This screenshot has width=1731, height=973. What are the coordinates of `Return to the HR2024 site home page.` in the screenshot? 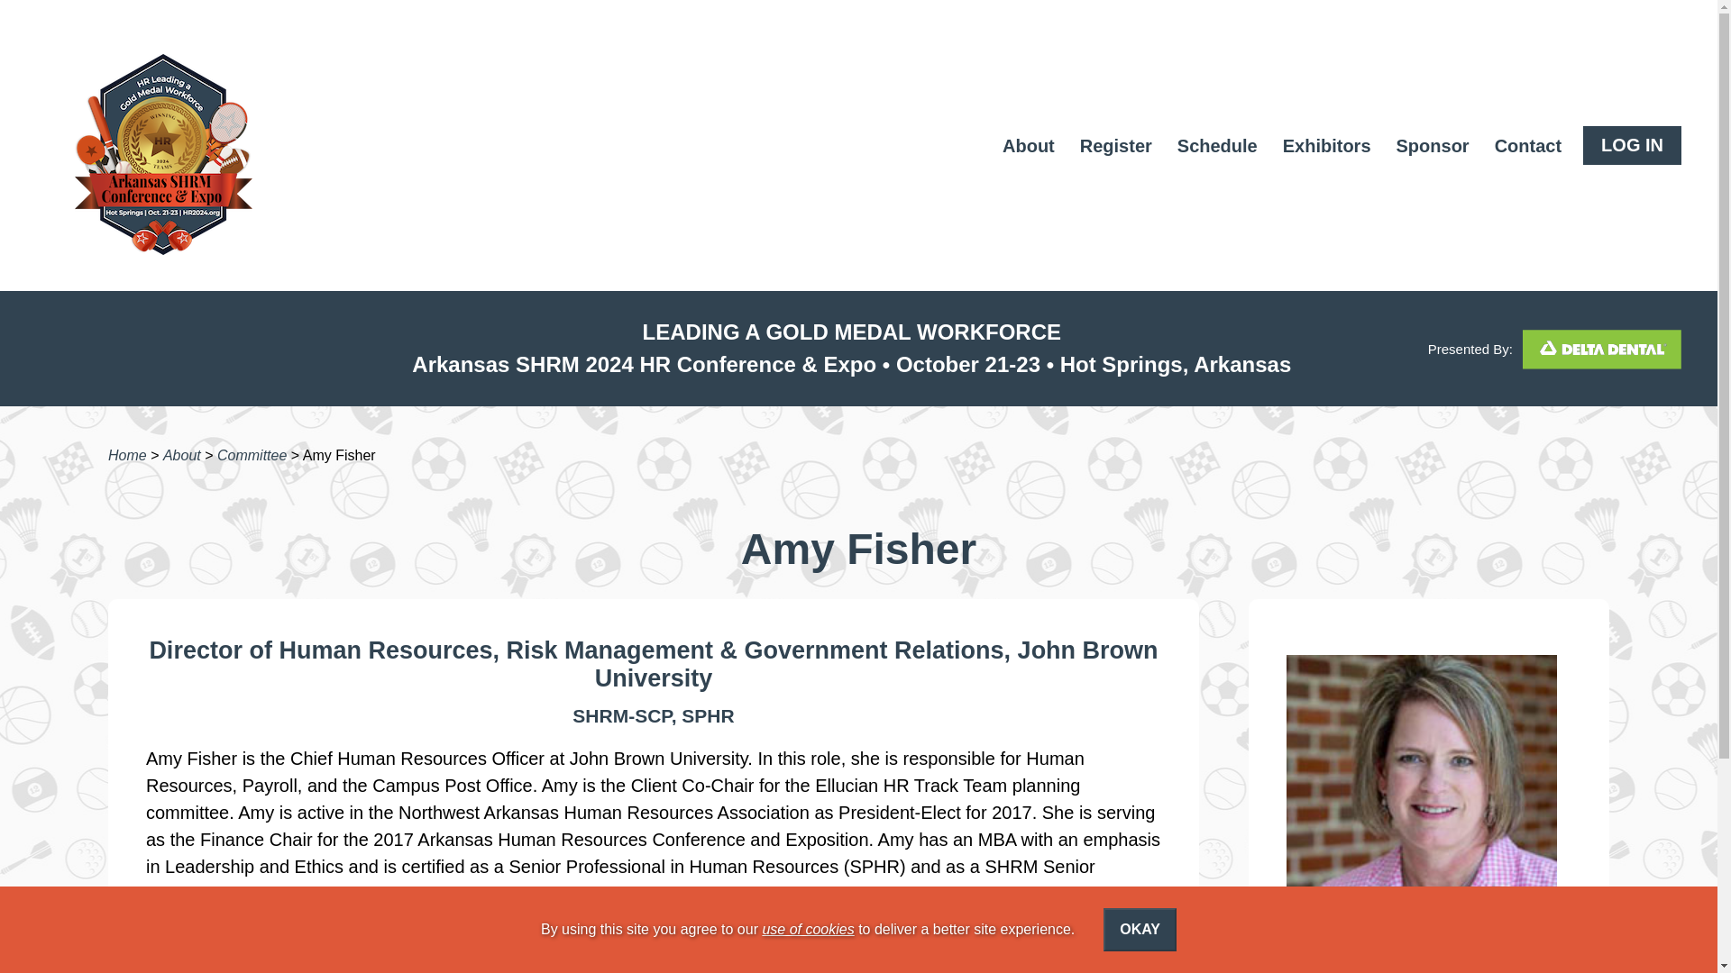 It's located at (144, 144).